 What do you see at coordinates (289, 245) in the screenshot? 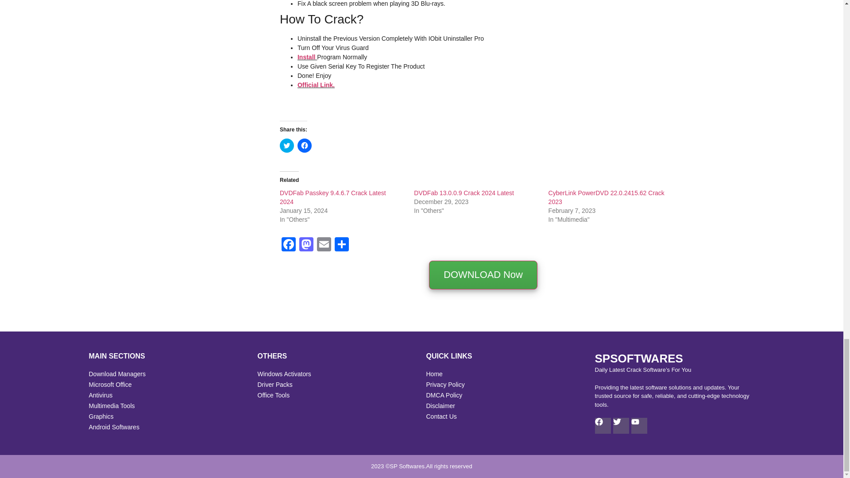
I see `Facebook` at bounding box center [289, 245].